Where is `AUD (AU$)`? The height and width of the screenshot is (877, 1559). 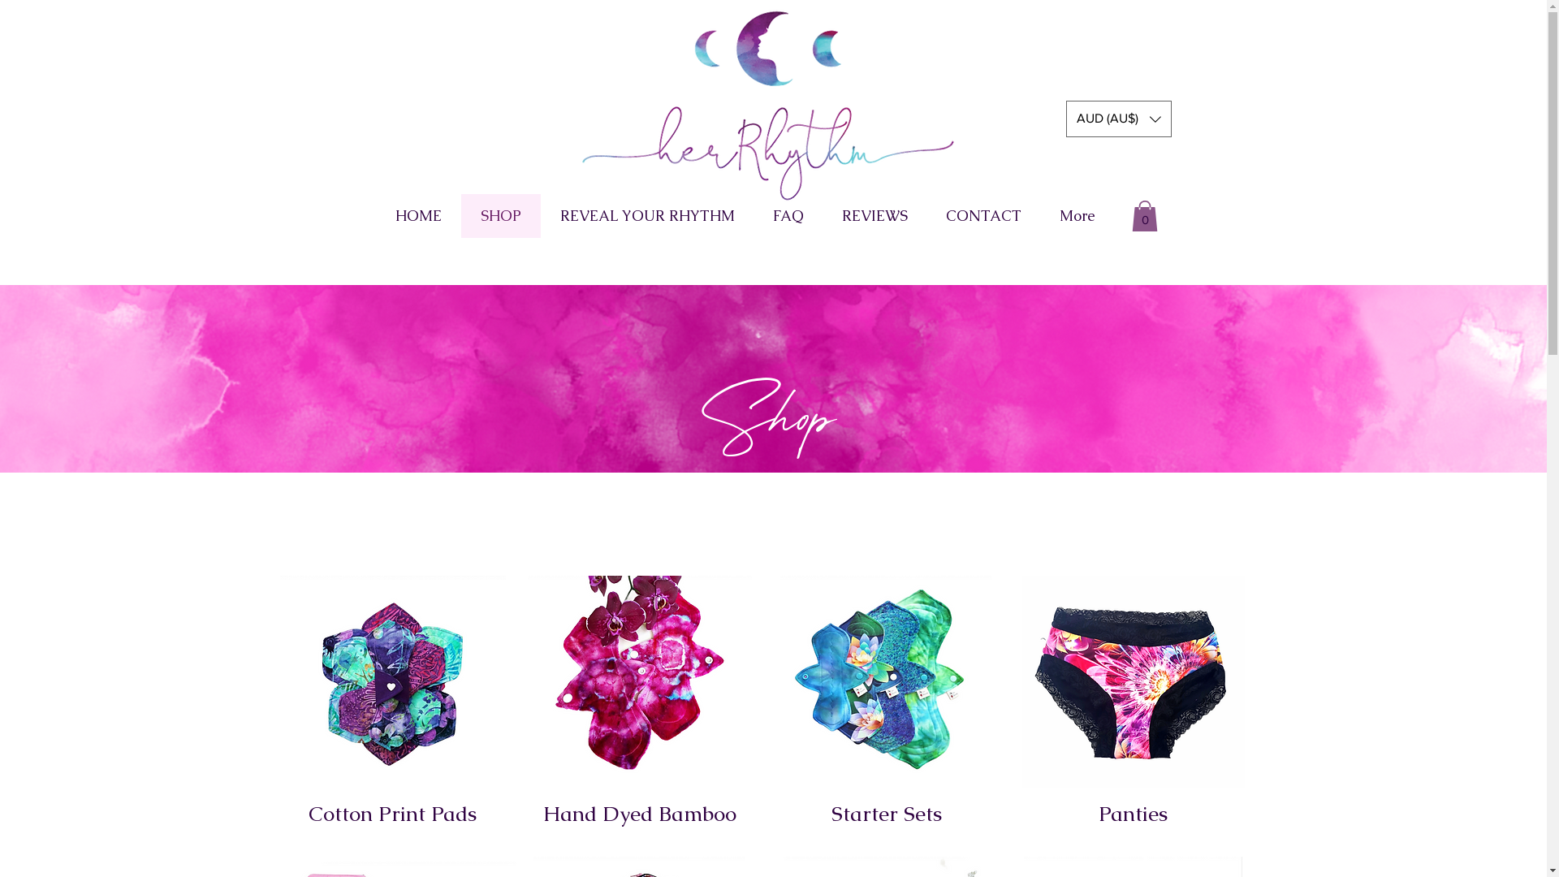 AUD (AU$) is located at coordinates (1118, 119).